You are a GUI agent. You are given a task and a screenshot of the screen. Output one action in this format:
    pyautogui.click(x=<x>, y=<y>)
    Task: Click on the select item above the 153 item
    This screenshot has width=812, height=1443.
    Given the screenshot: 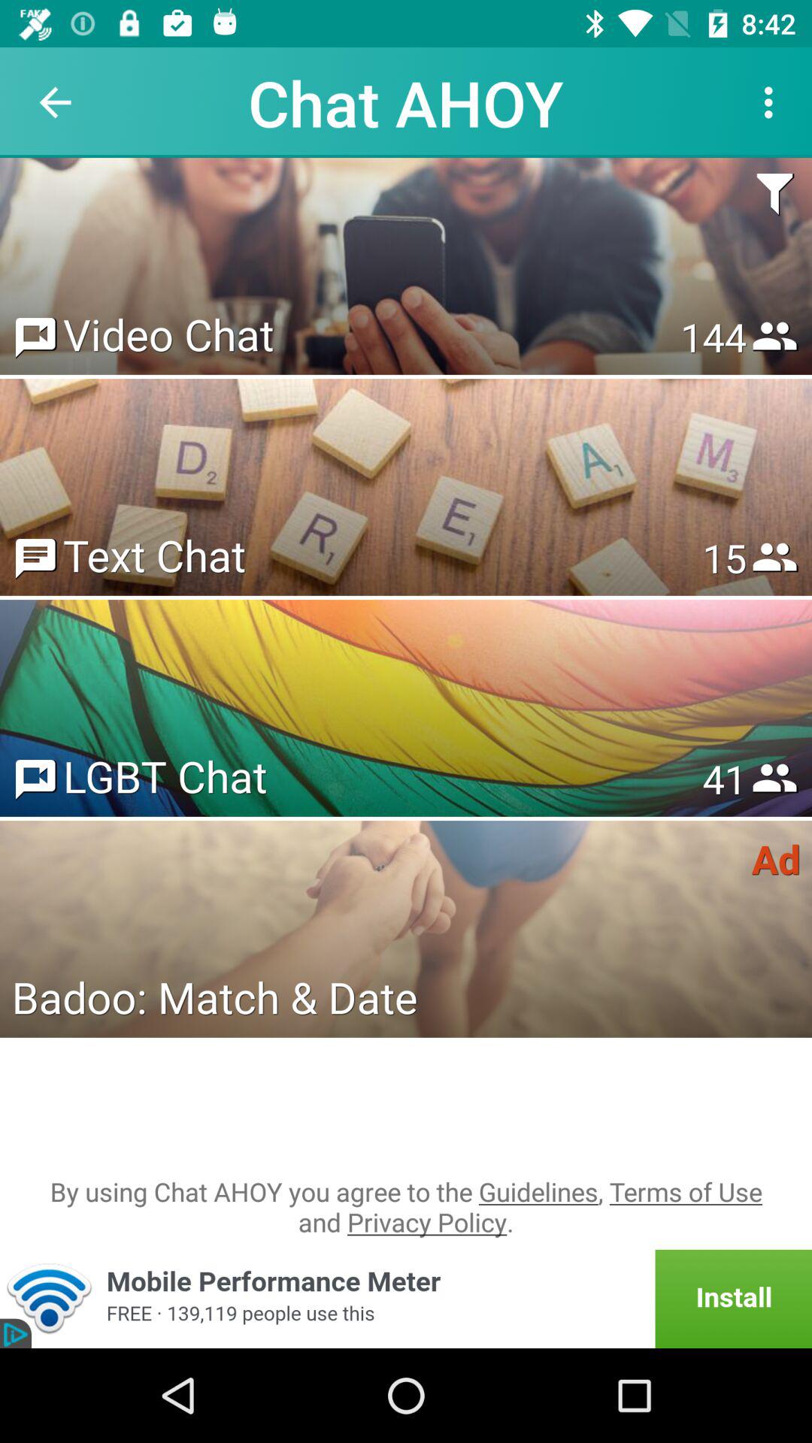 What is the action you would take?
    pyautogui.click(x=771, y=198)
    